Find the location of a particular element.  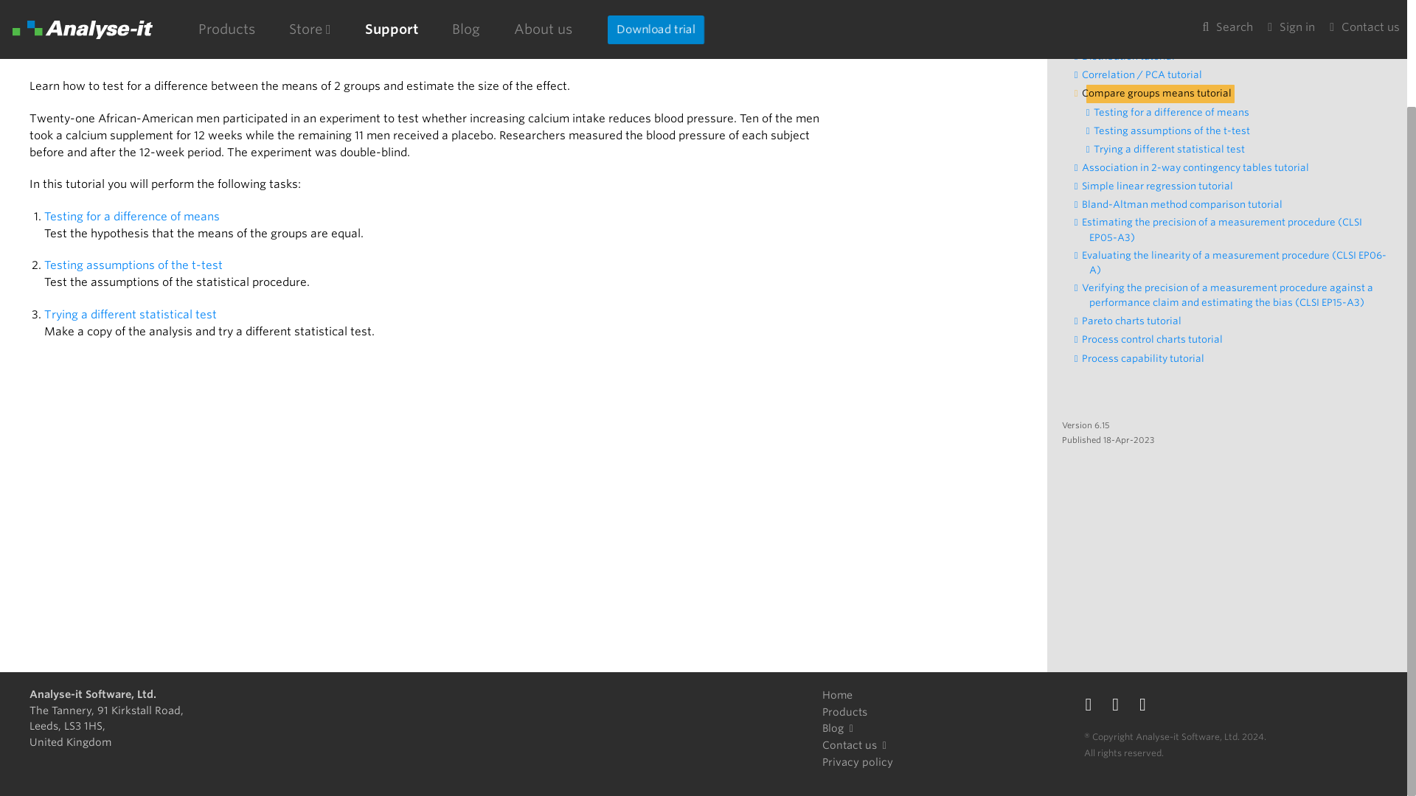

 Testing assumptions of the t-test is located at coordinates (1176, 131).